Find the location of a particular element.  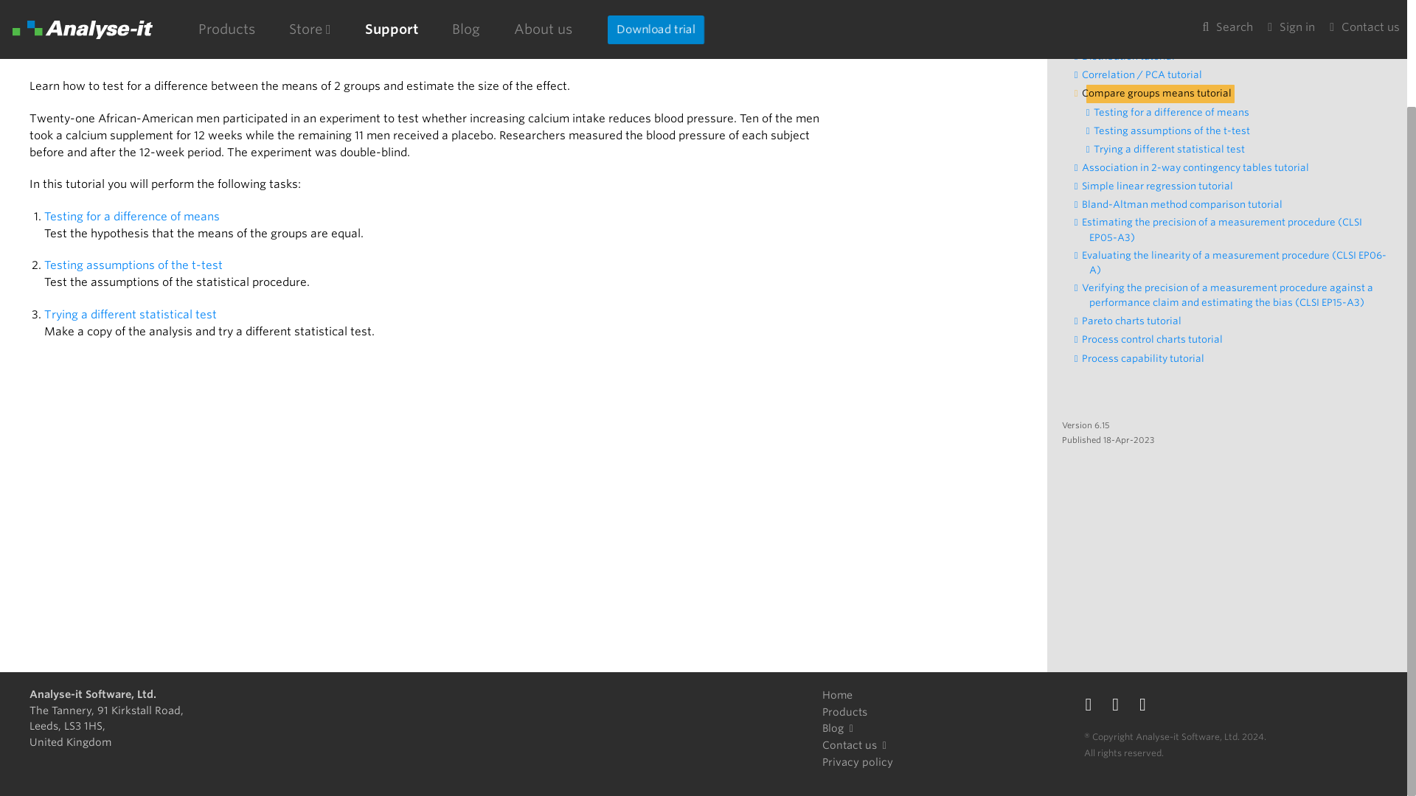

 Testing assumptions of the t-test is located at coordinates (1176, 131).